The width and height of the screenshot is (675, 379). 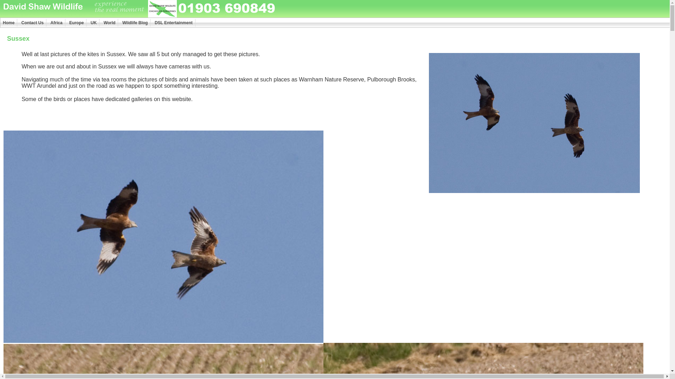 What do you see at coordinates (77, 22) in the screenshot?
I see `Europe Galleries` at bounding box center [77, 22].